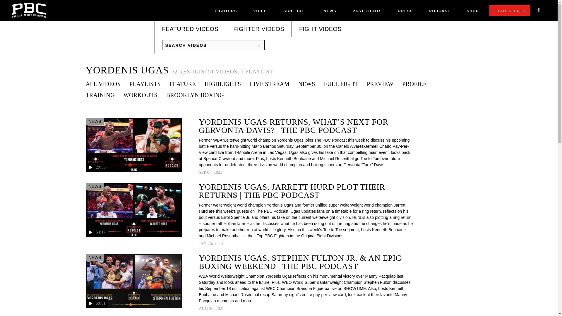  Describe the element at coordinates (260, 12) in the screenshot. I see `VIDEO` at that location.